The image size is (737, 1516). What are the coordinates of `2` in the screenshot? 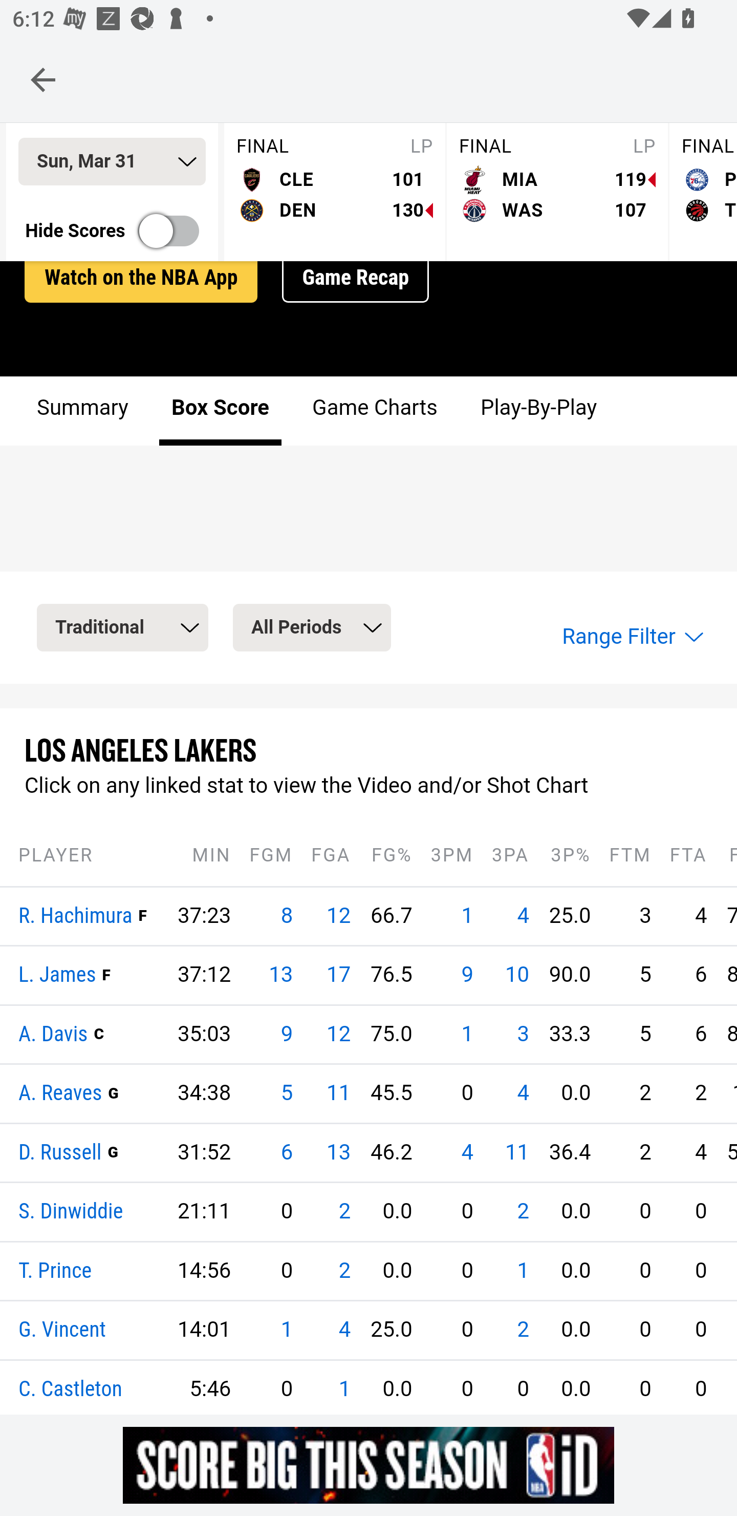 It's located at (344, 1213).